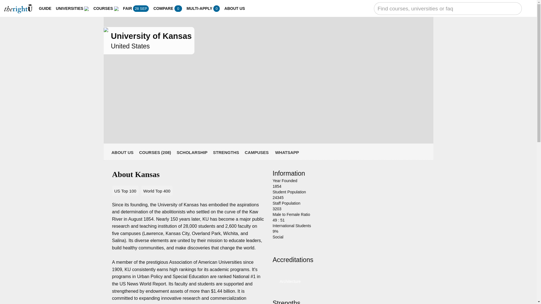 This screenshot has height=304, width=541. I want to click on GUIDE, so click(45, 8).